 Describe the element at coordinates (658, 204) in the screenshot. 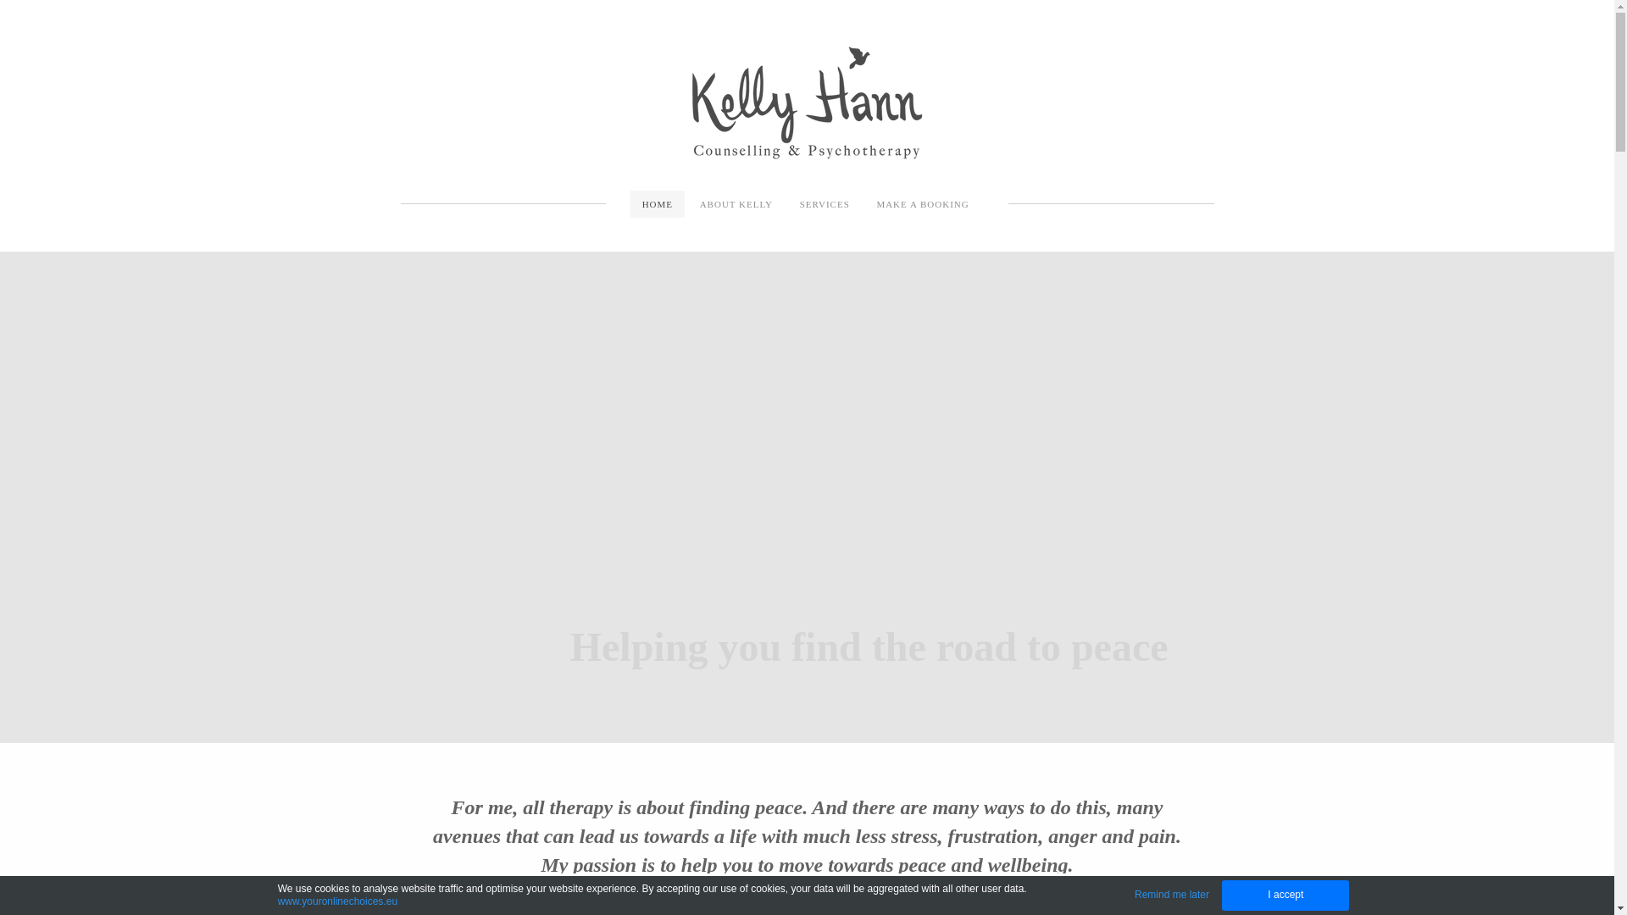

I see `HOME` at that location.